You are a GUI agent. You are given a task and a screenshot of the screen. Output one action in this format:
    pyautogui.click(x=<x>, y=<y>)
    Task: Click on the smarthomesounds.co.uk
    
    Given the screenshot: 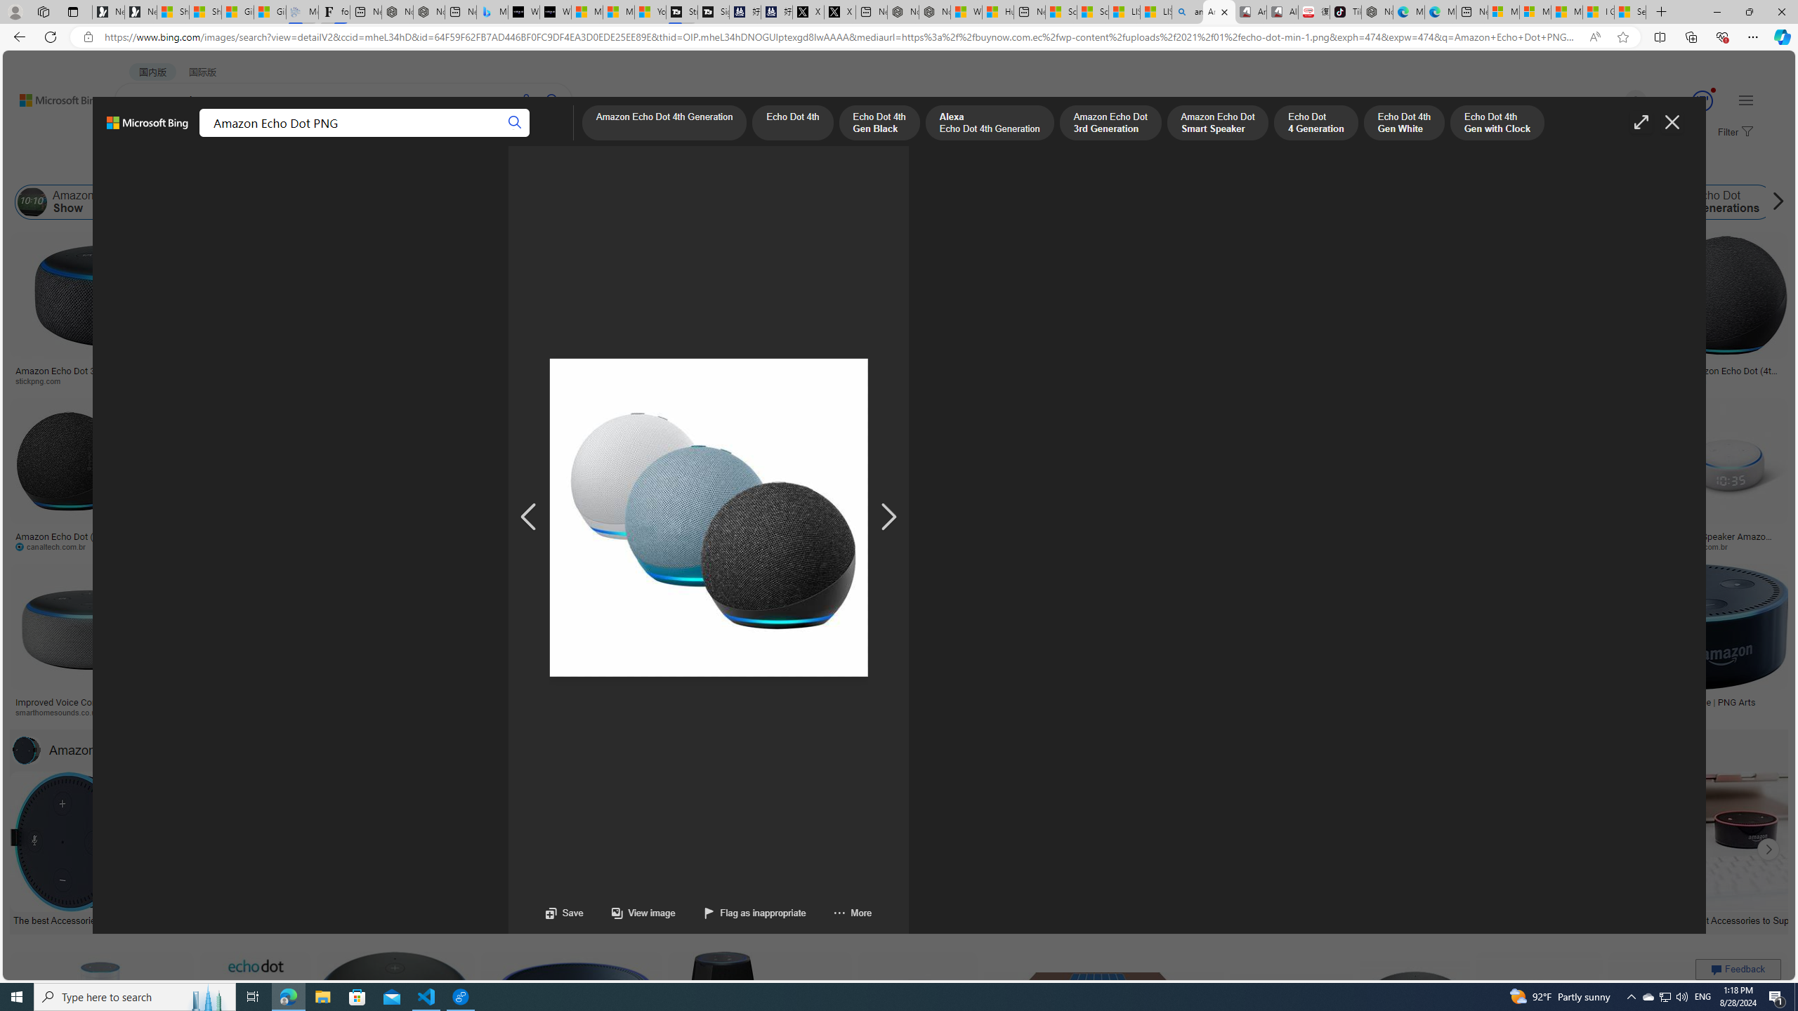 What is the action you would take?
    pyautogui.click(x=63, y=712)
    